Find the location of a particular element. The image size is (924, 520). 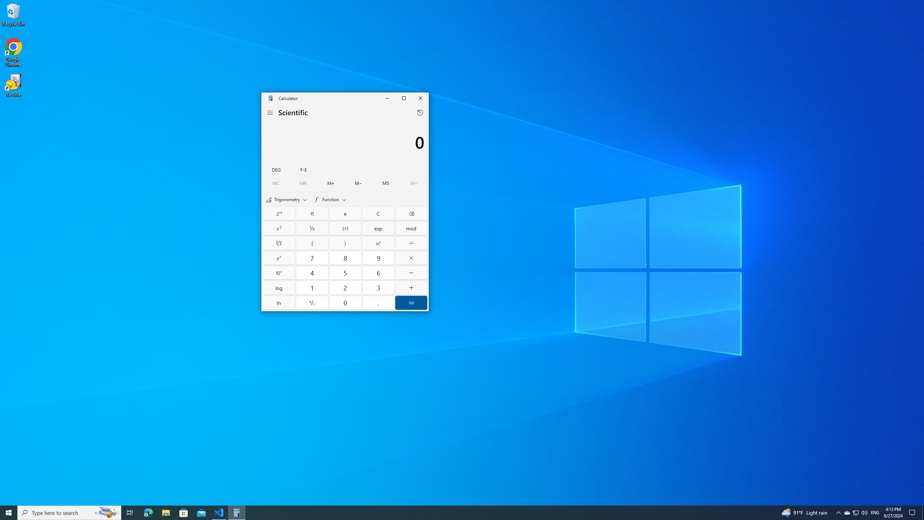

Seven is located at coordinates (312, 258).